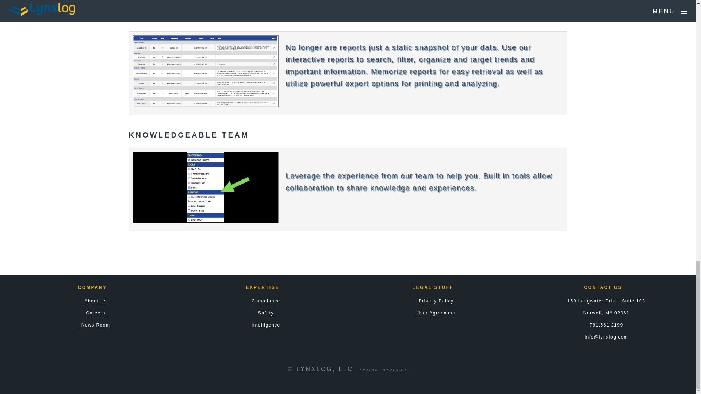 The height and width of the screenshot is (394, 701). What do you see at coordinates (266, 301) in the screenshot?
I see `Compliance` at bounding box center [266, 301].